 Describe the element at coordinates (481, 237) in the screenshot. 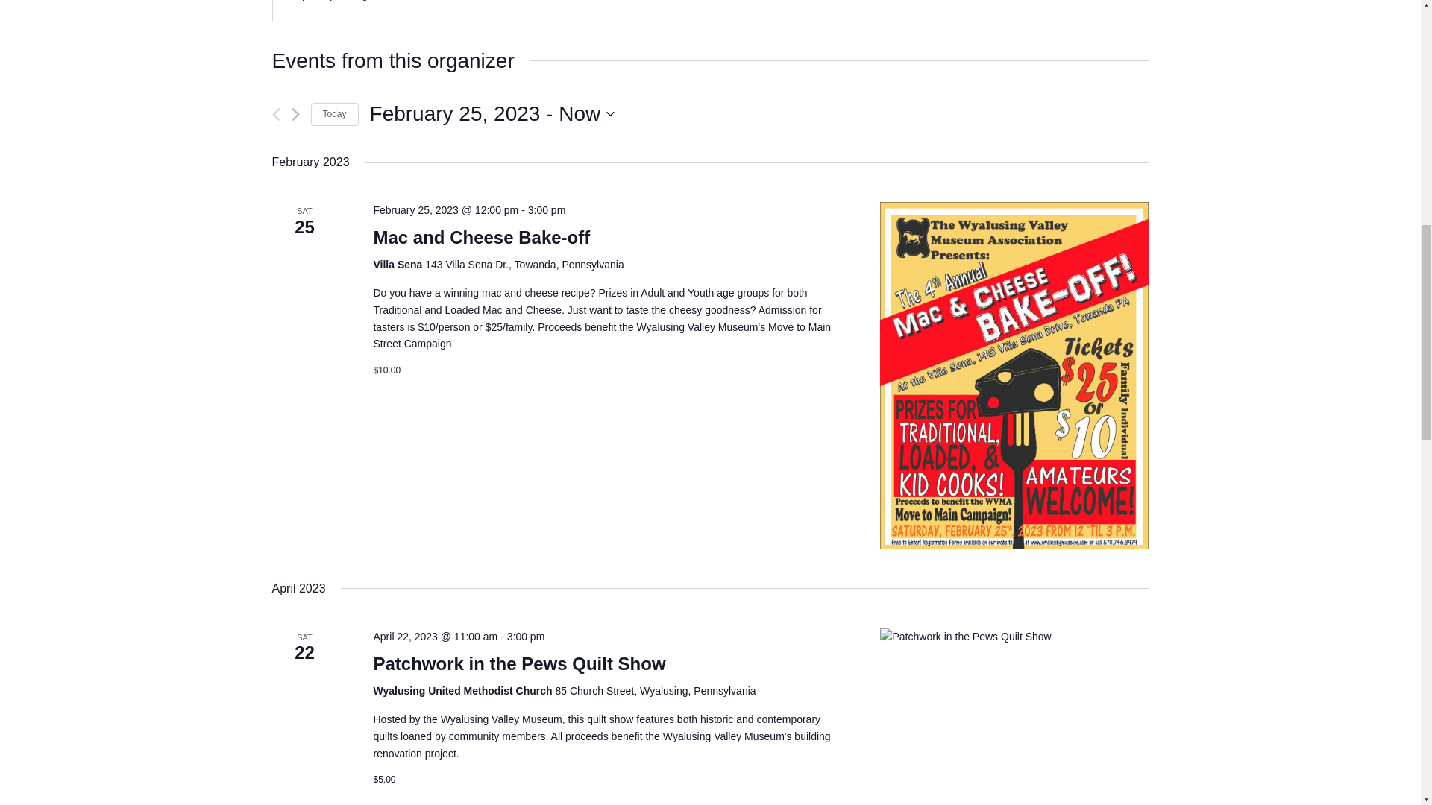

I see `Patchwork in the Pews Quilt Show` at that location.